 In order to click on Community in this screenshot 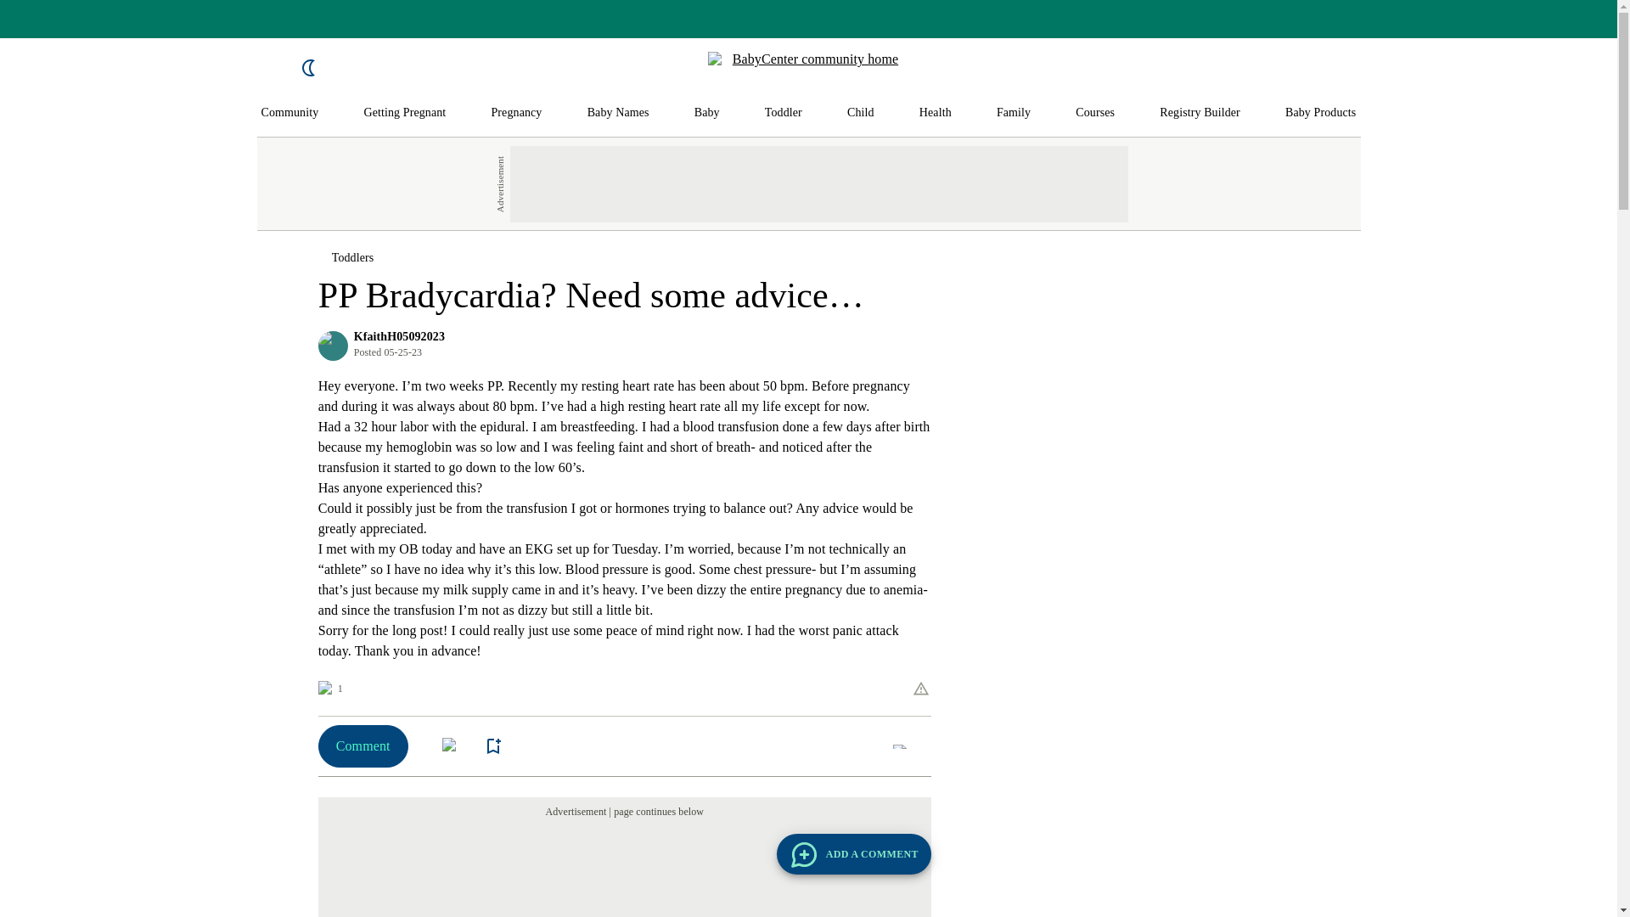, I will do `click(290, 113)`.